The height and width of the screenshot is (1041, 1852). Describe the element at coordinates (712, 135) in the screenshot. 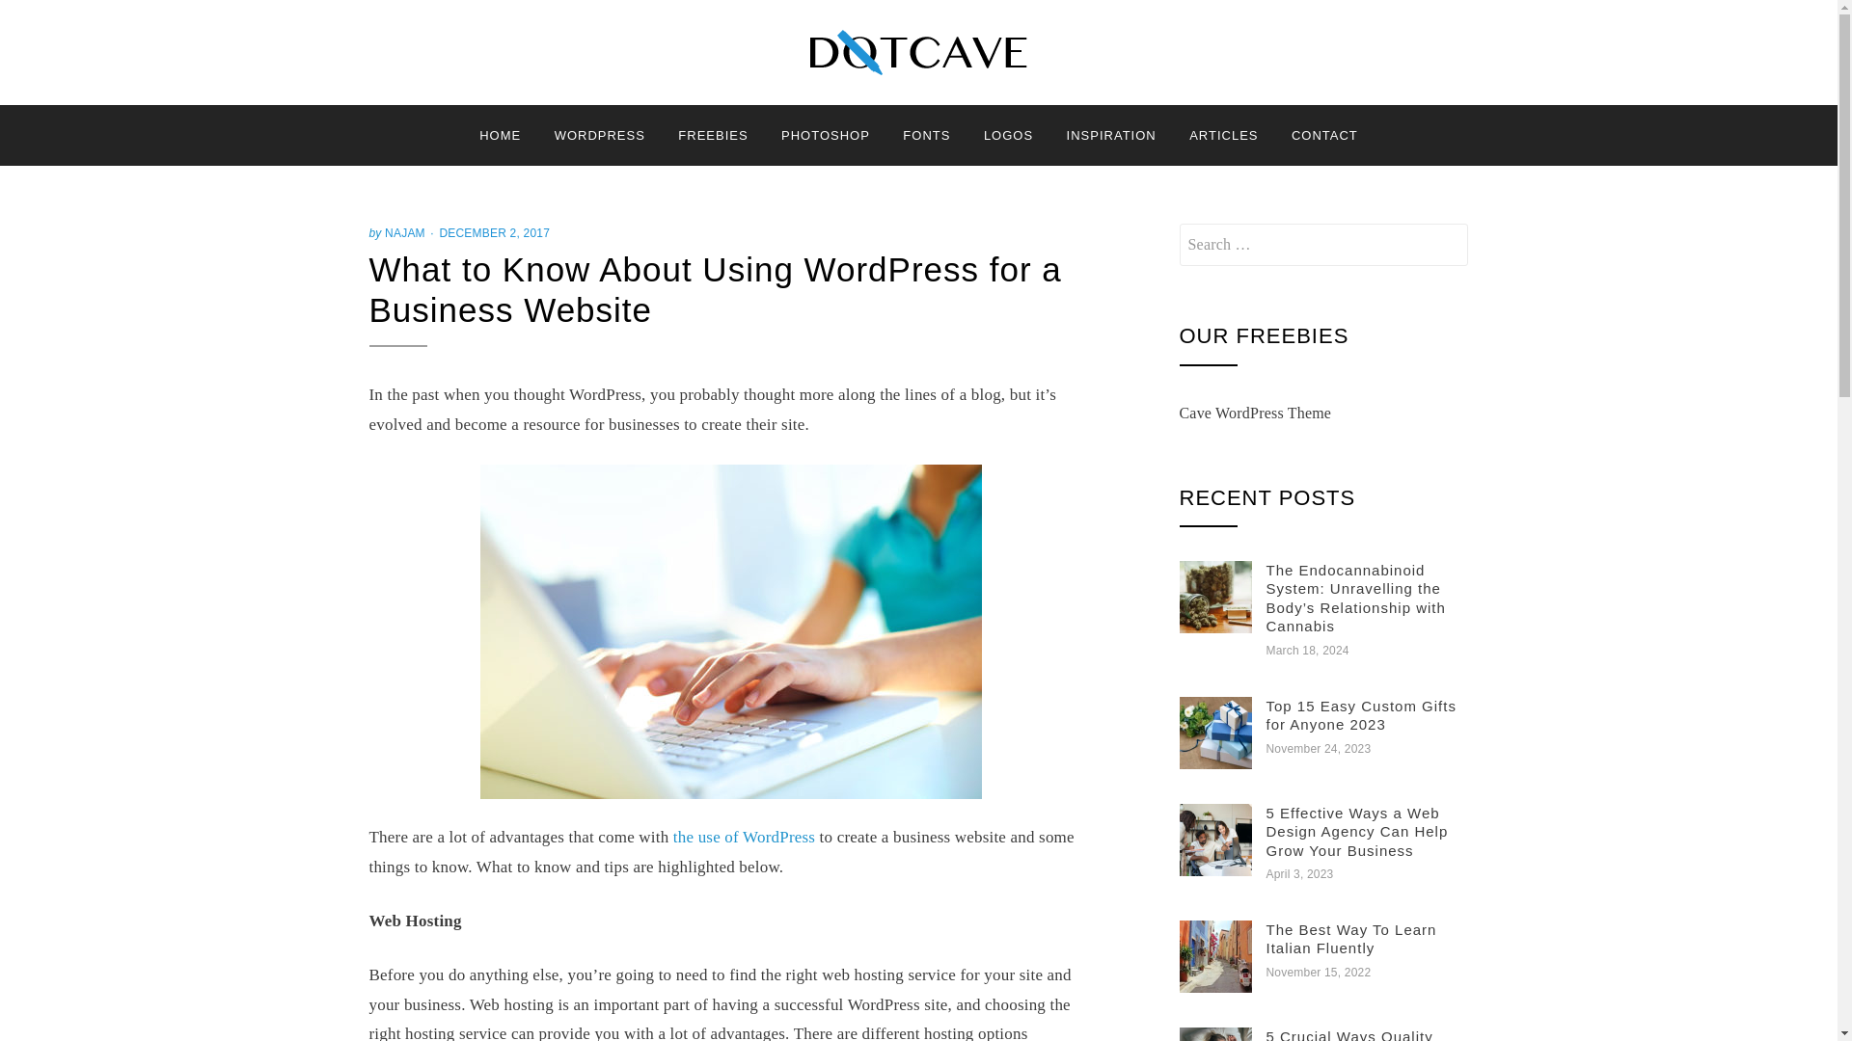

I see `FREEBIES` at that location.